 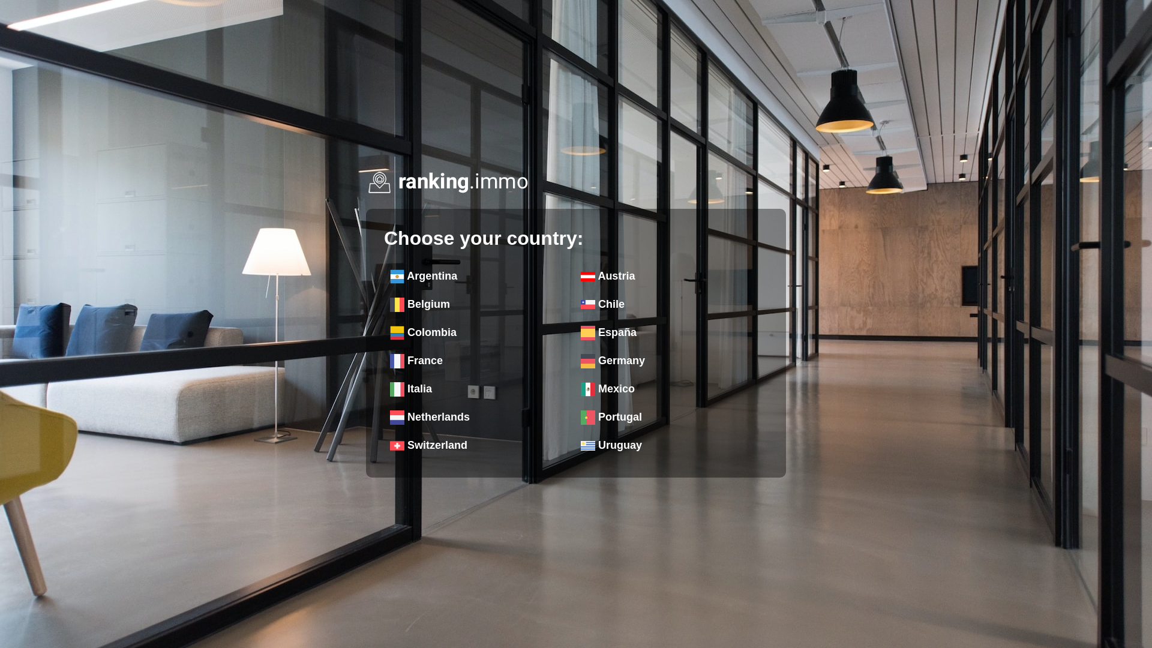 I want to click on Austria, so click(x=668, y=276).